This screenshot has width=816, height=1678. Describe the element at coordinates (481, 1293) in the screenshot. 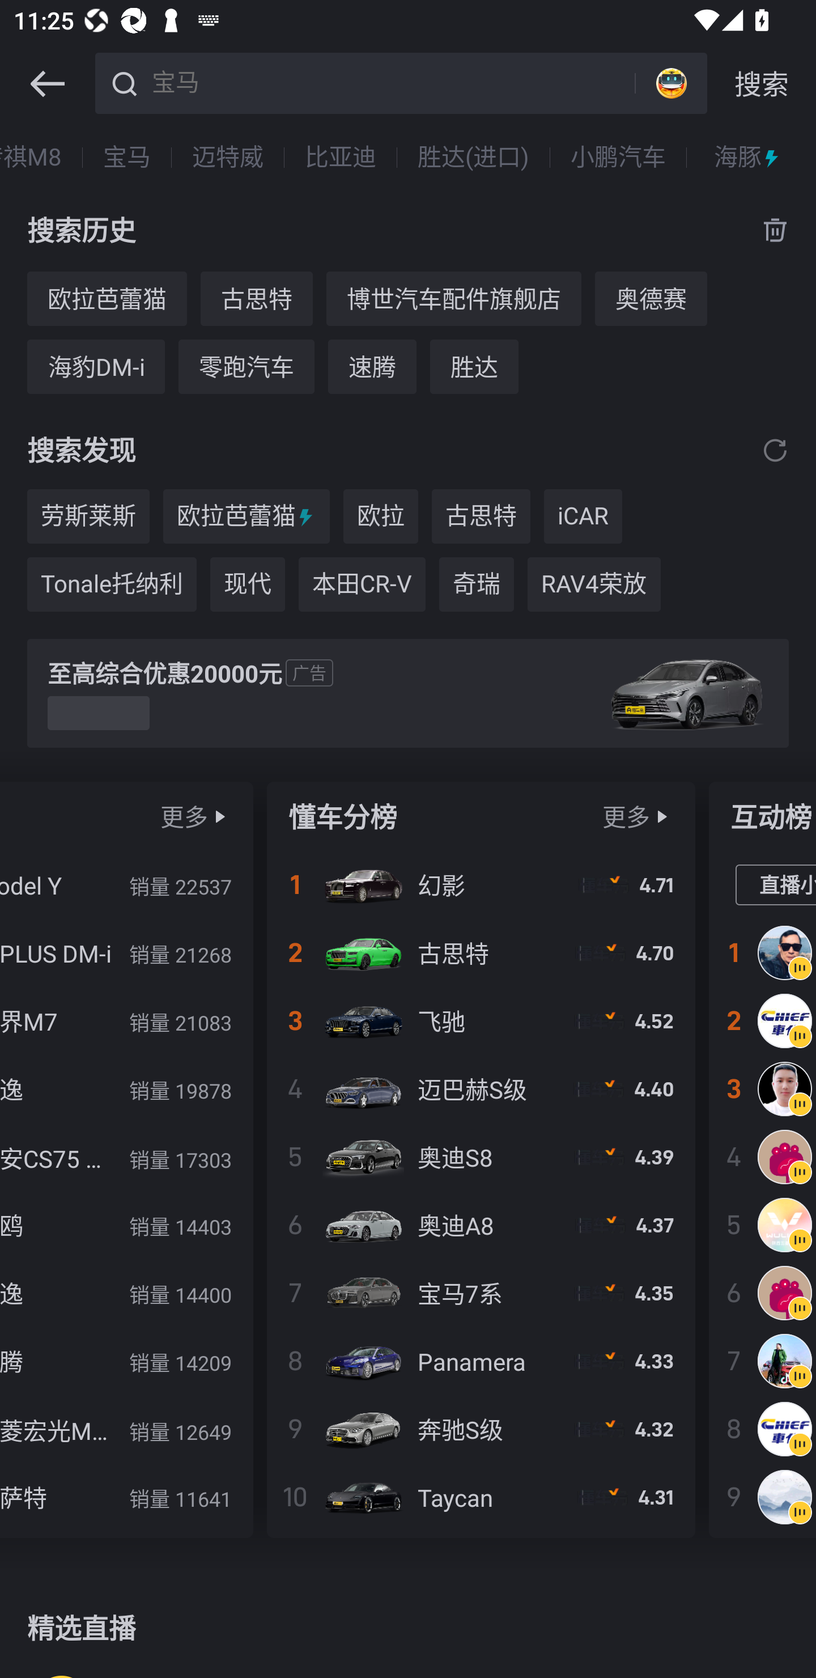

I see `宝马7系 4.35` at that location.